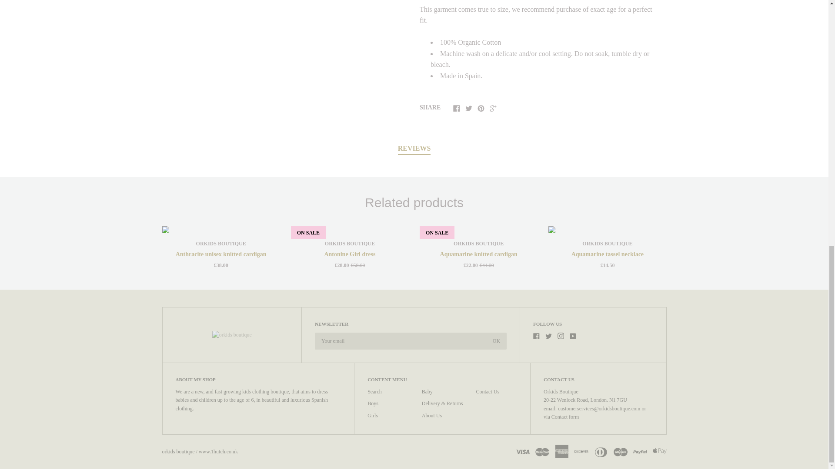 The width and height of the screenshot is (835, 469). What do you see at coordinates (601, 451) in the screenshot?
I see `Diners` at bounding box center [601, 451].